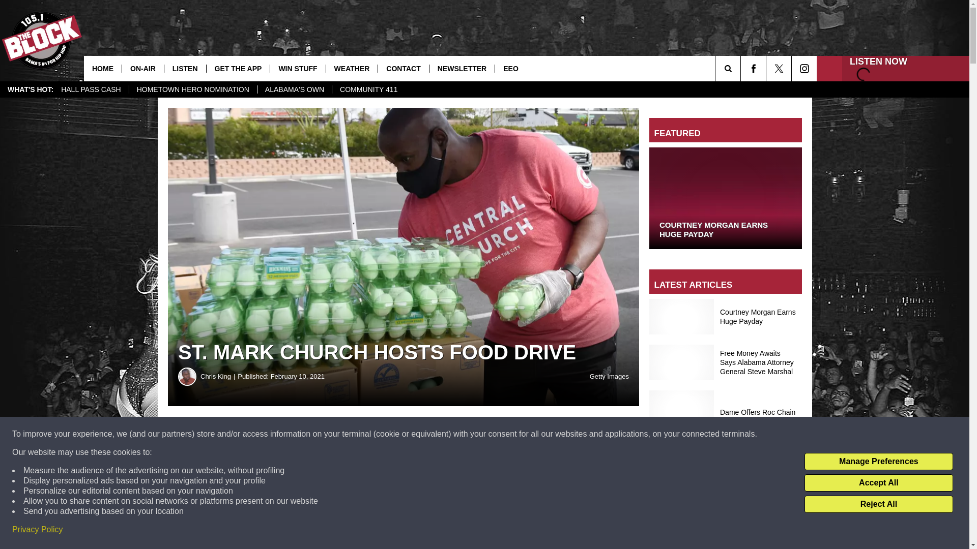 Image resolution: width=977 pixels, height=549 pixels. Describe the element at coordinates (368, 89) in the screenshot. I see `COMMUNITY 411` at that location.